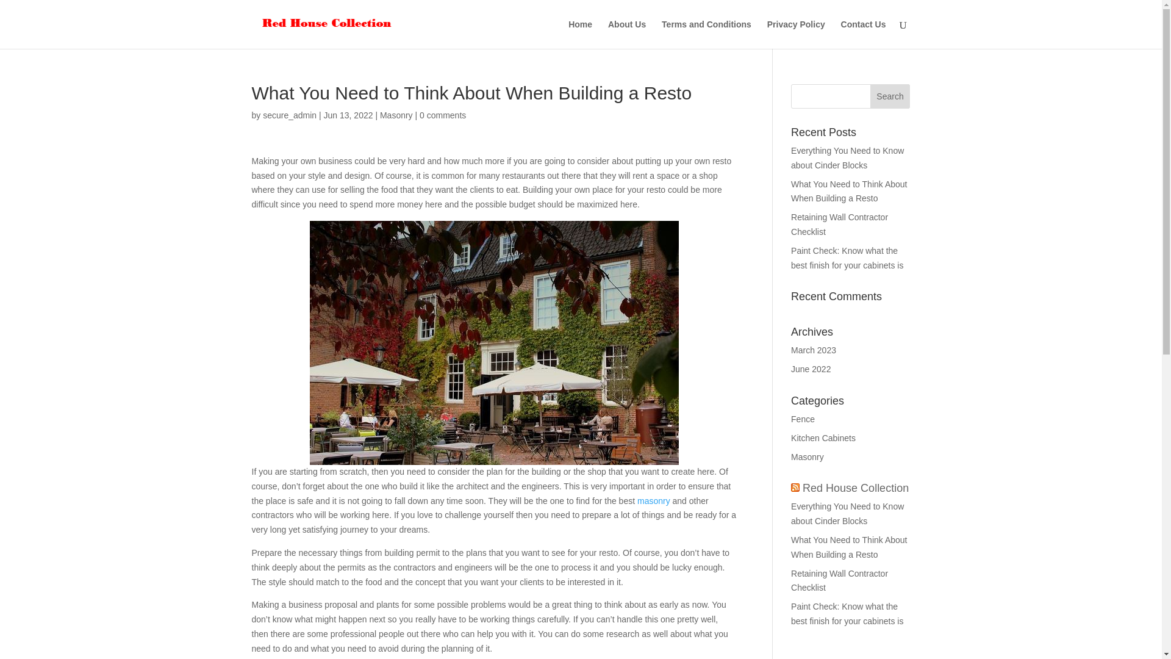 The image size is (1171, 659). What do you see at coordinates (864, 34) in the screenshot?
I see `Contact Us` at bounding box center [864, 34].